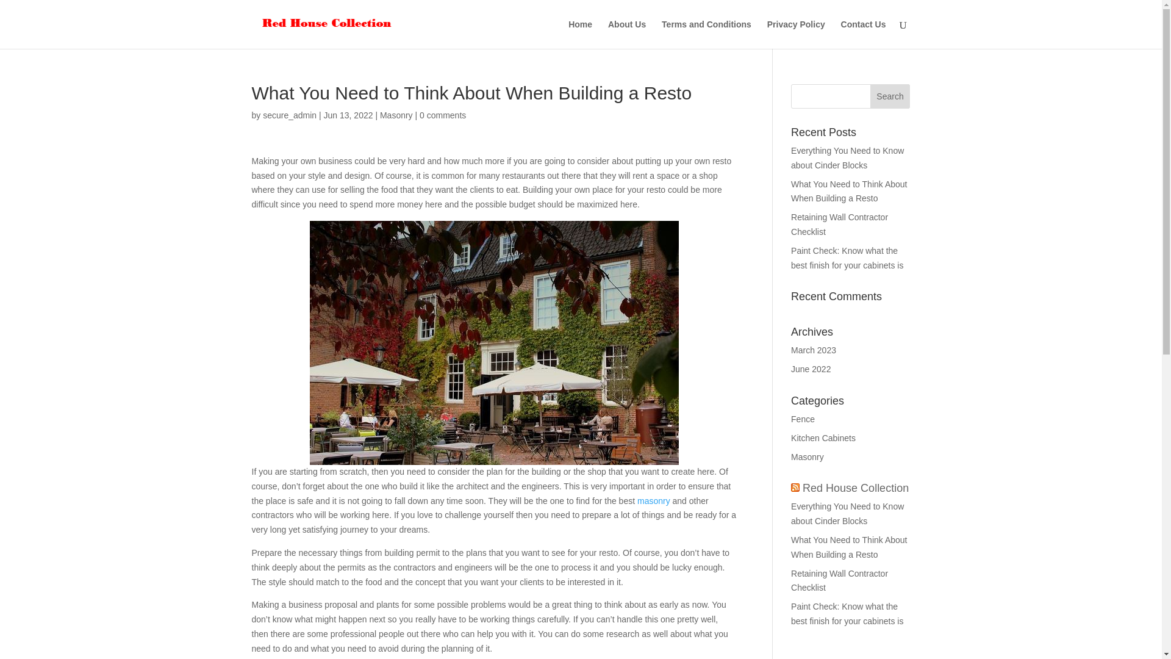 The image size is (1171, 659). What do you see at coordinates (864, 34) in the screenshot?
I see `Contact Us` at bounding box center [864, 34].